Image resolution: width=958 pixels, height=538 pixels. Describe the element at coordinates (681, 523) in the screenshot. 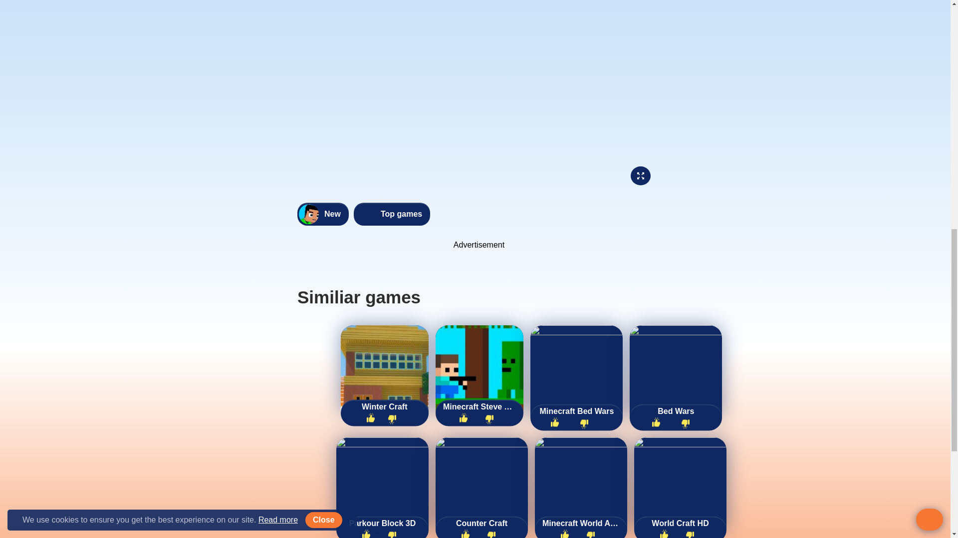

I see `World Craft HD` at that location.